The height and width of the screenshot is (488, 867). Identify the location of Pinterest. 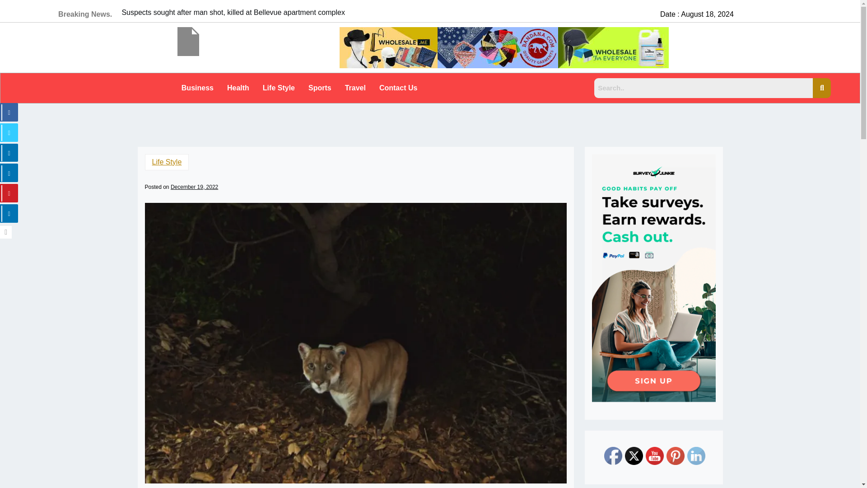
(676, 456).